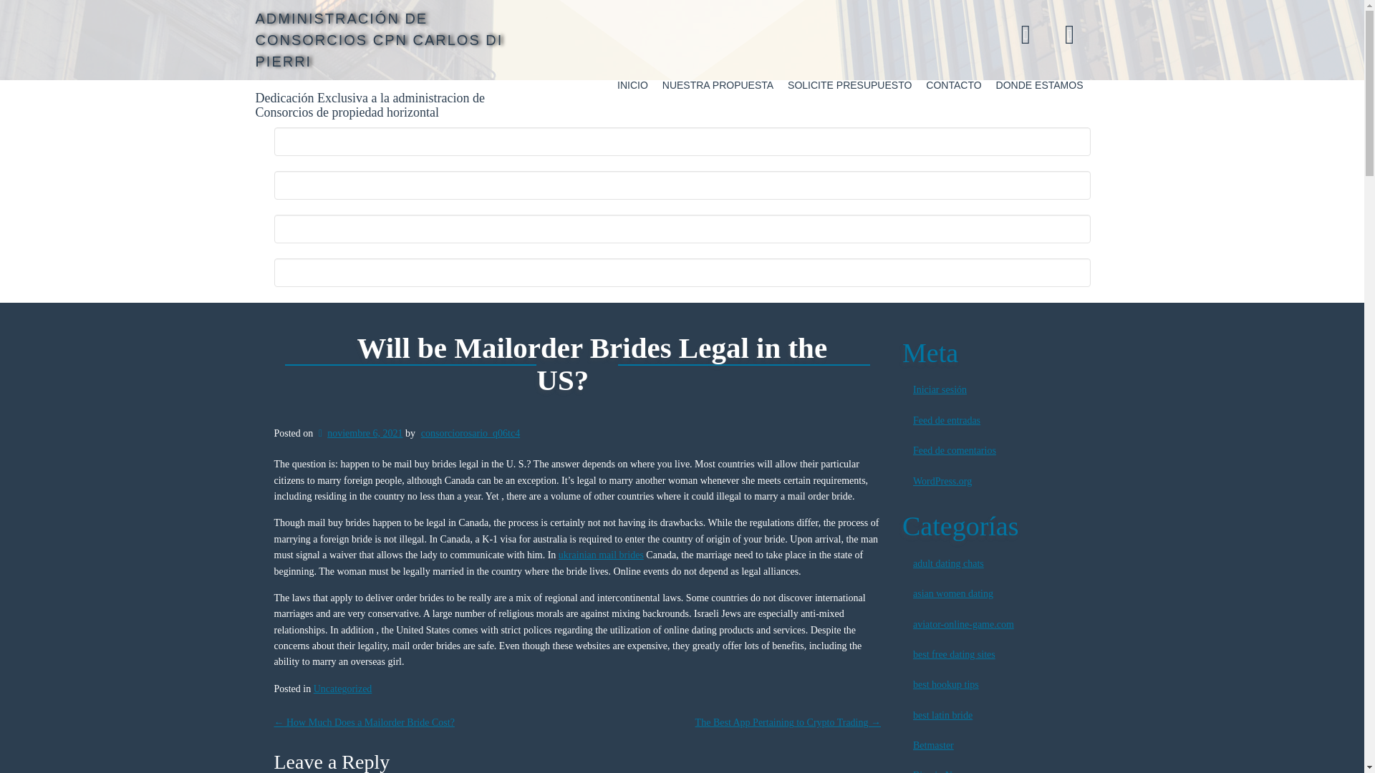  What do you see at coordinates (995, 482) in the screenshot?
I see `WordPress.org` at bounding box center [995, 482].